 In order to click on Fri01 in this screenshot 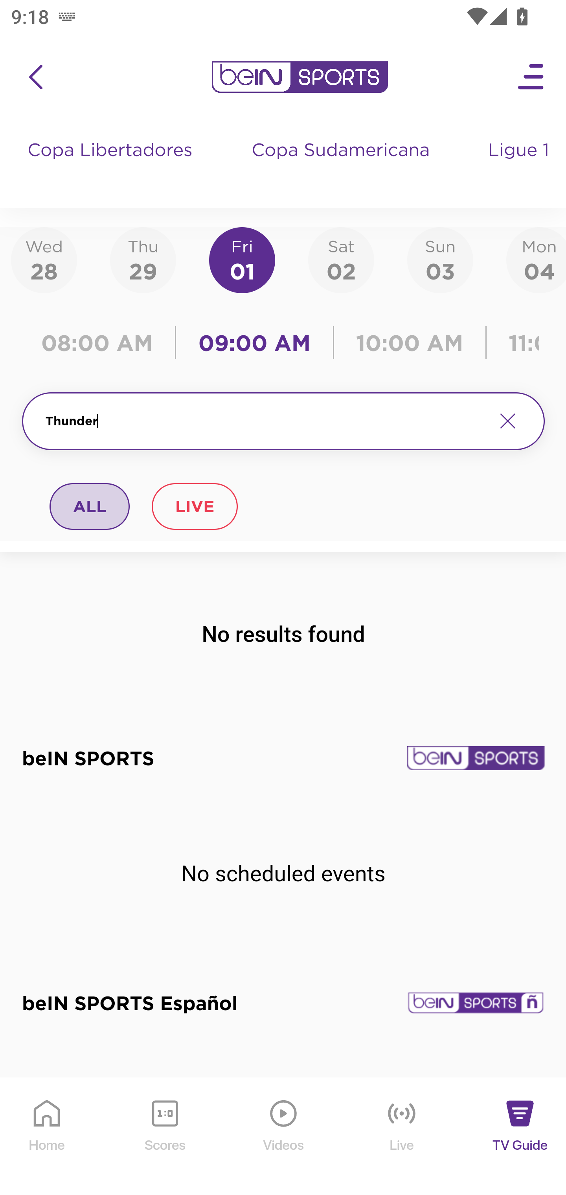, I will do `click(242, 259)`.